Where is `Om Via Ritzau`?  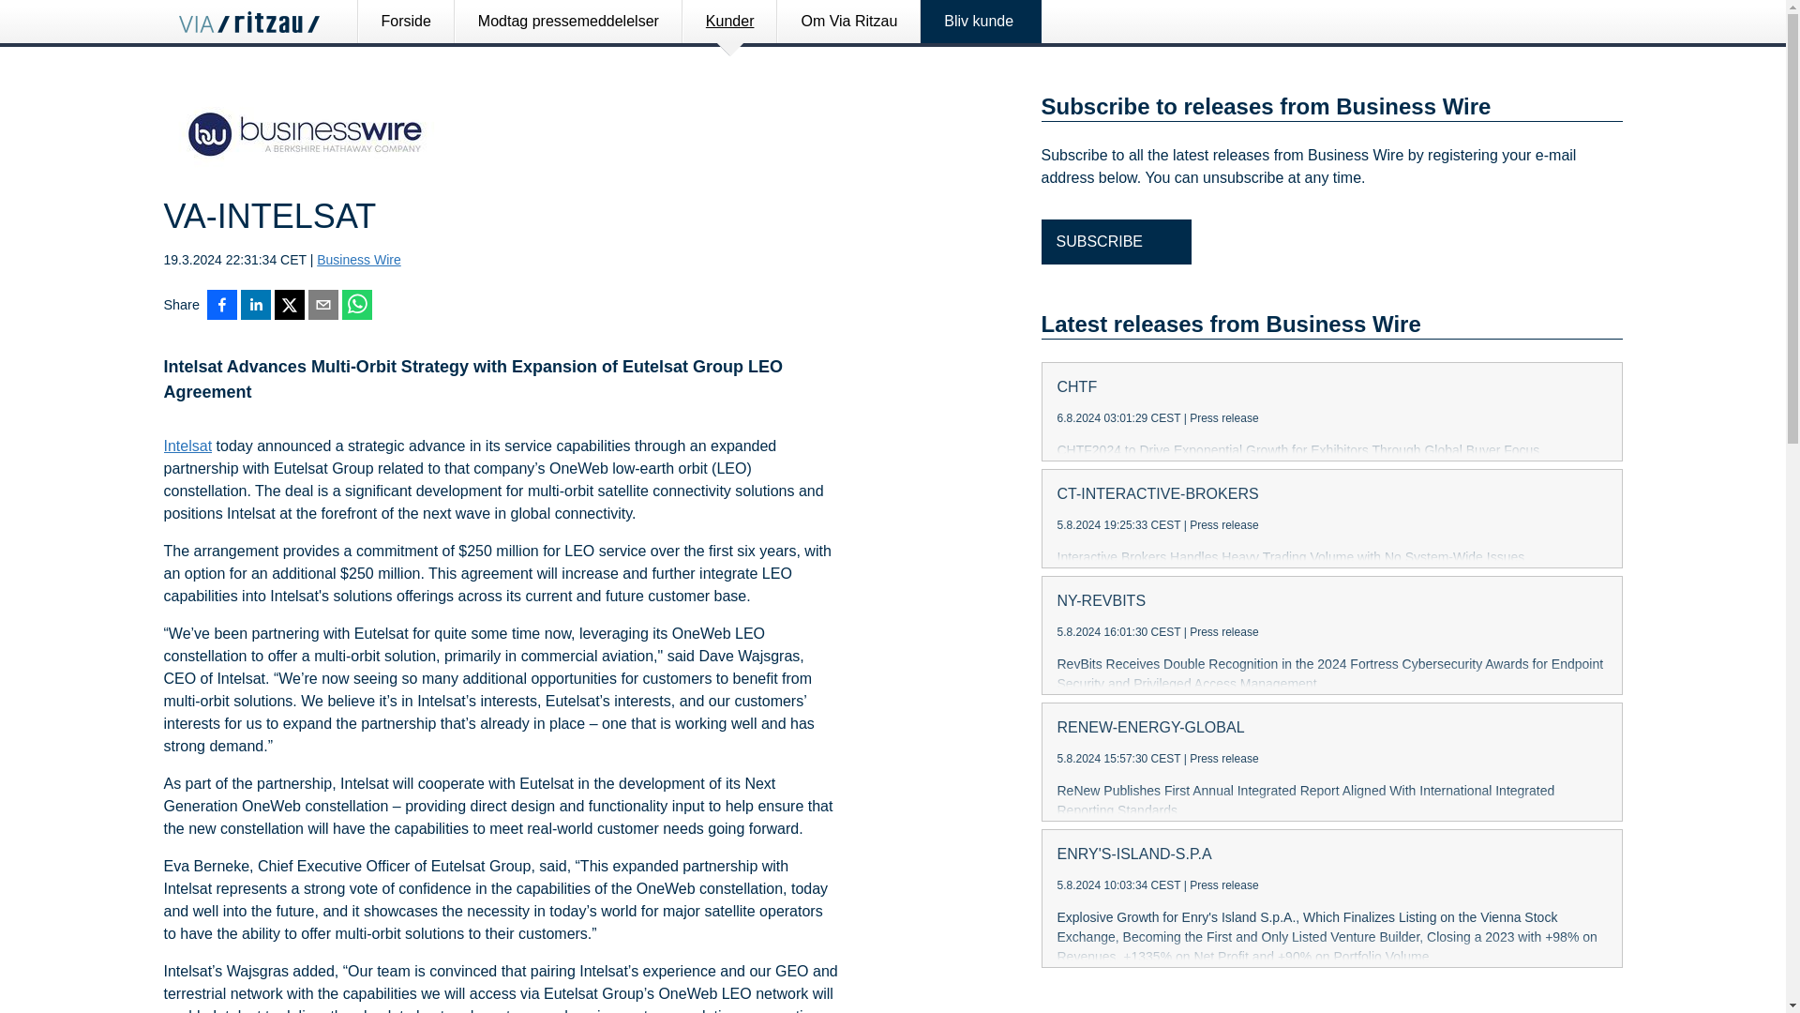 Om Via Ritzau is located at coordinates (848, 22).